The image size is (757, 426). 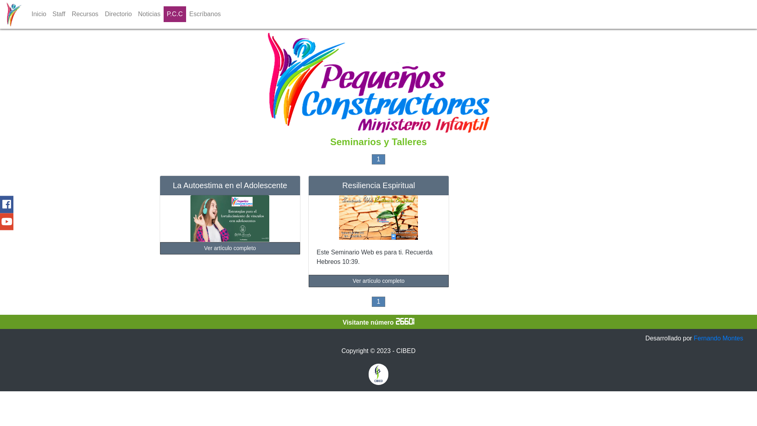 I want to click on 1, so click(x=378, y=302).